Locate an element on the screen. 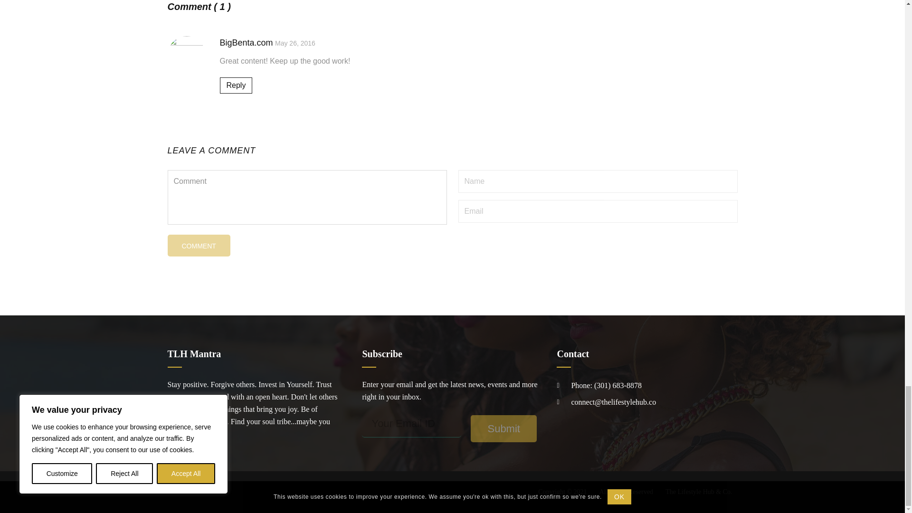  Comment is located at coordinates (198, 245).